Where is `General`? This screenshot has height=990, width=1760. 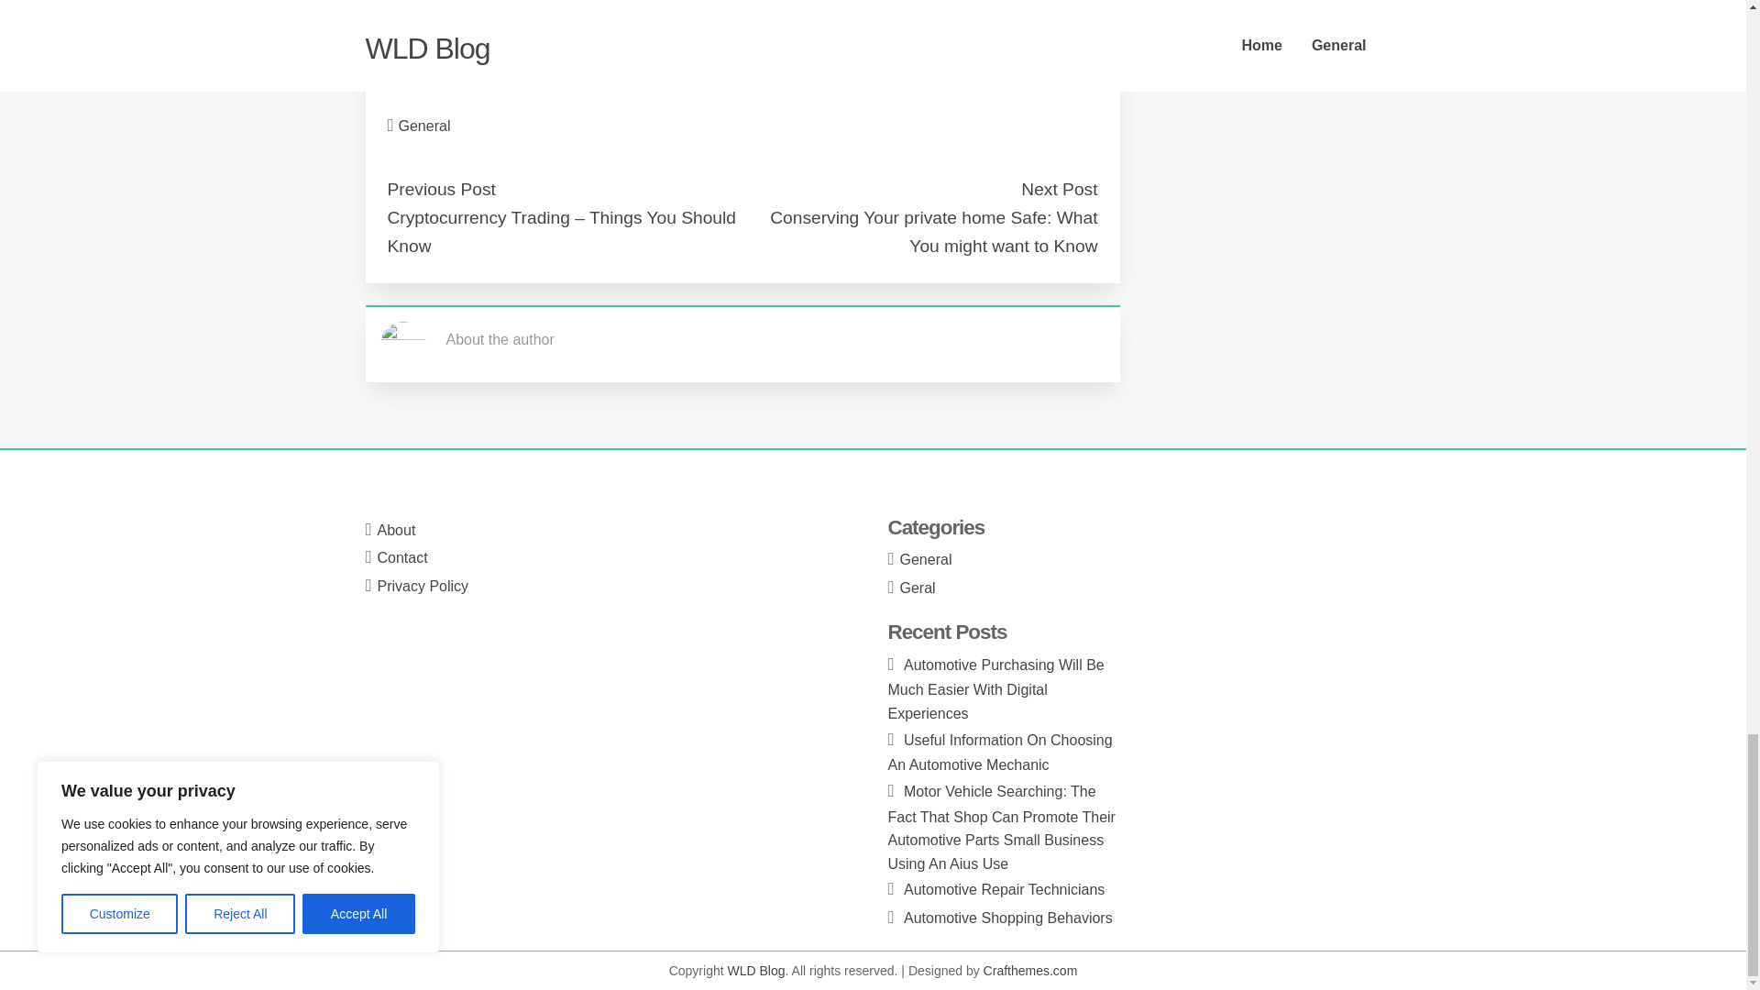
General is located at coordinates (926, 559).